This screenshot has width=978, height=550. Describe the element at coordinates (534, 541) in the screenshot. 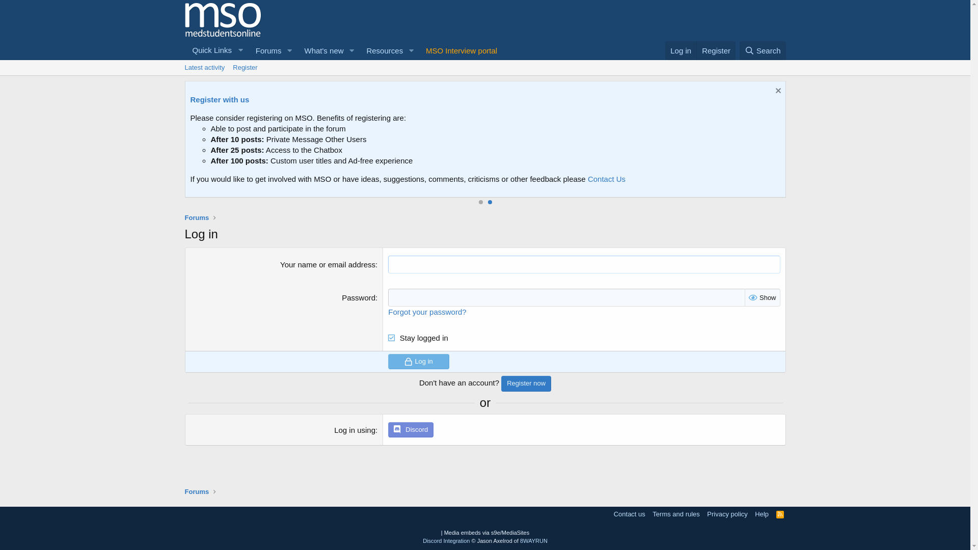

I see `8WAYRUN` at that location.